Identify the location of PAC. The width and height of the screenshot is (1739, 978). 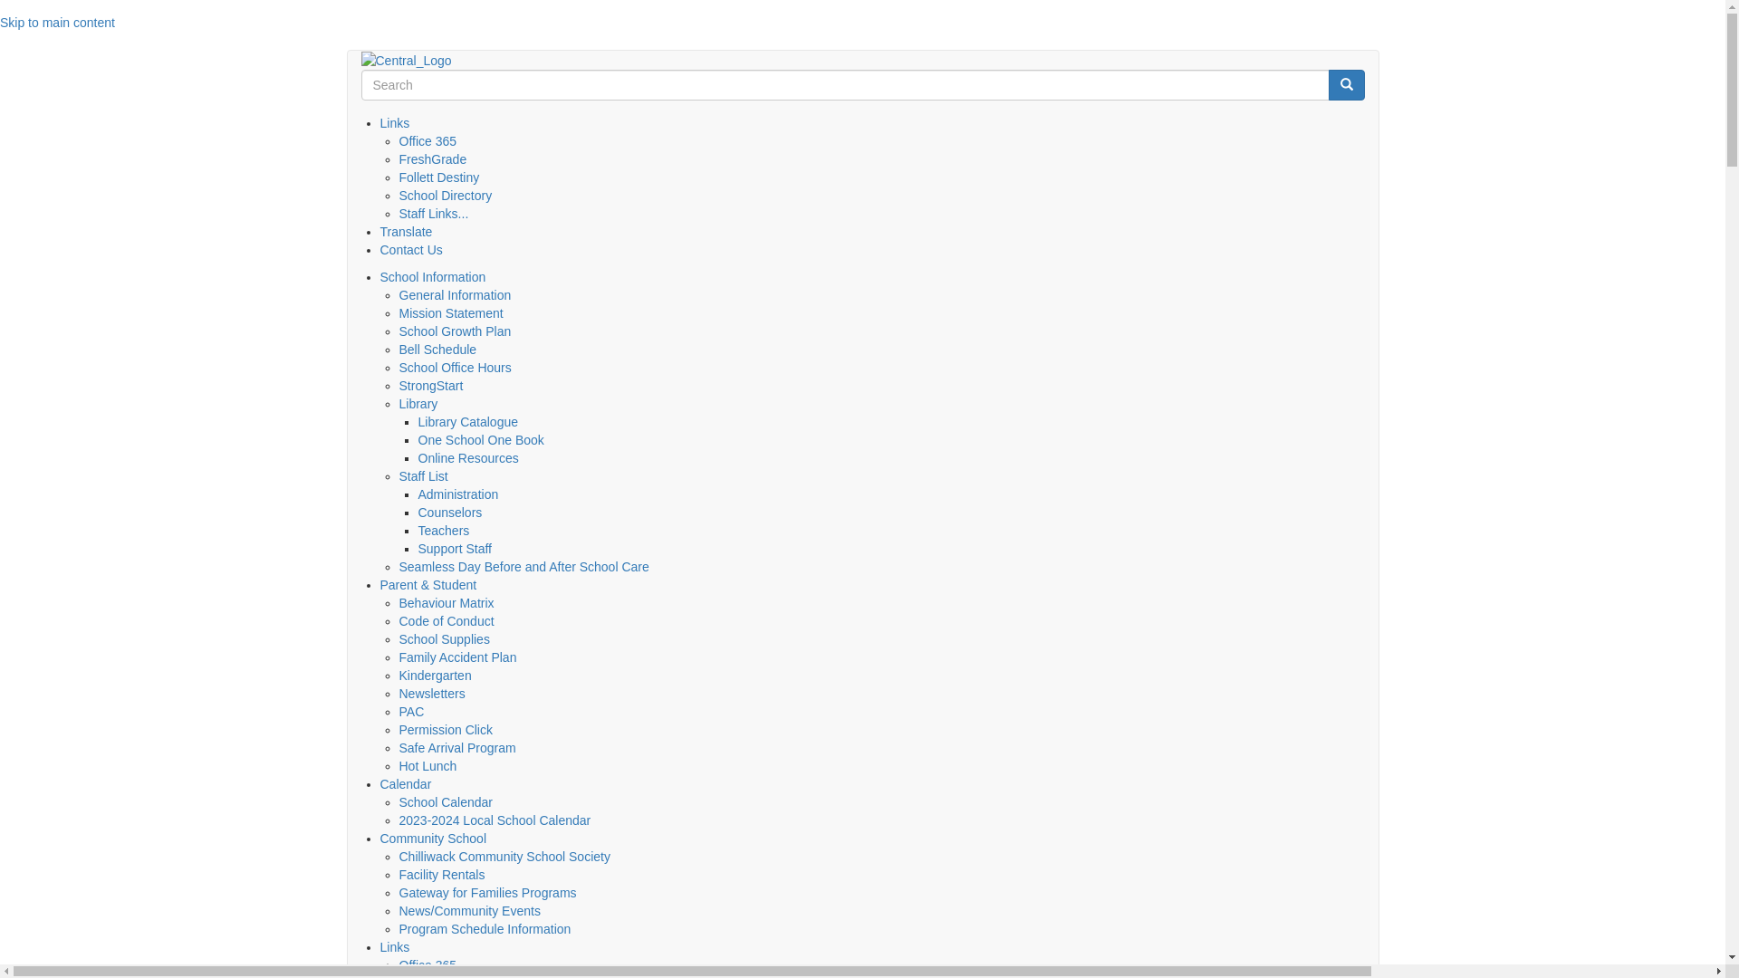
(411, 712).